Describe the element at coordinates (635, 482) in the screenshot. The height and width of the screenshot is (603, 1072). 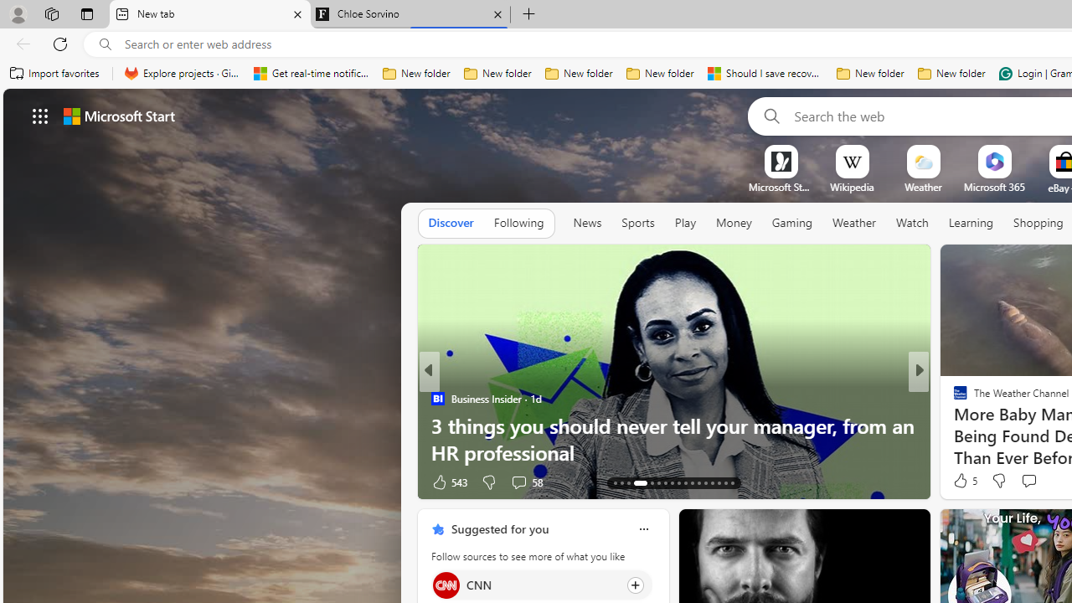
I see `AutomationID: tab-16` at that location.